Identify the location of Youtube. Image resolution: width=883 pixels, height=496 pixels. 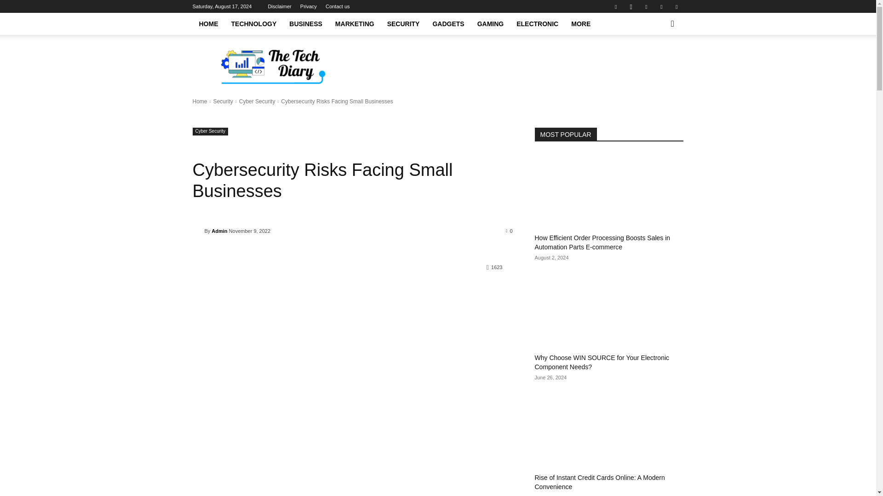
(676, 6).